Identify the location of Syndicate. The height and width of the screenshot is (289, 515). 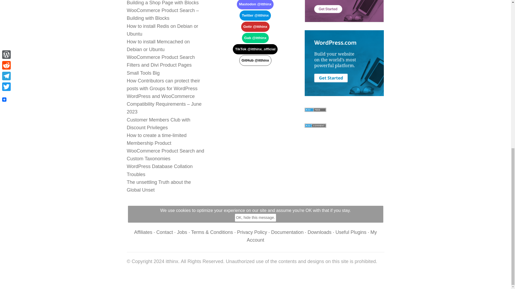
(315, 108).